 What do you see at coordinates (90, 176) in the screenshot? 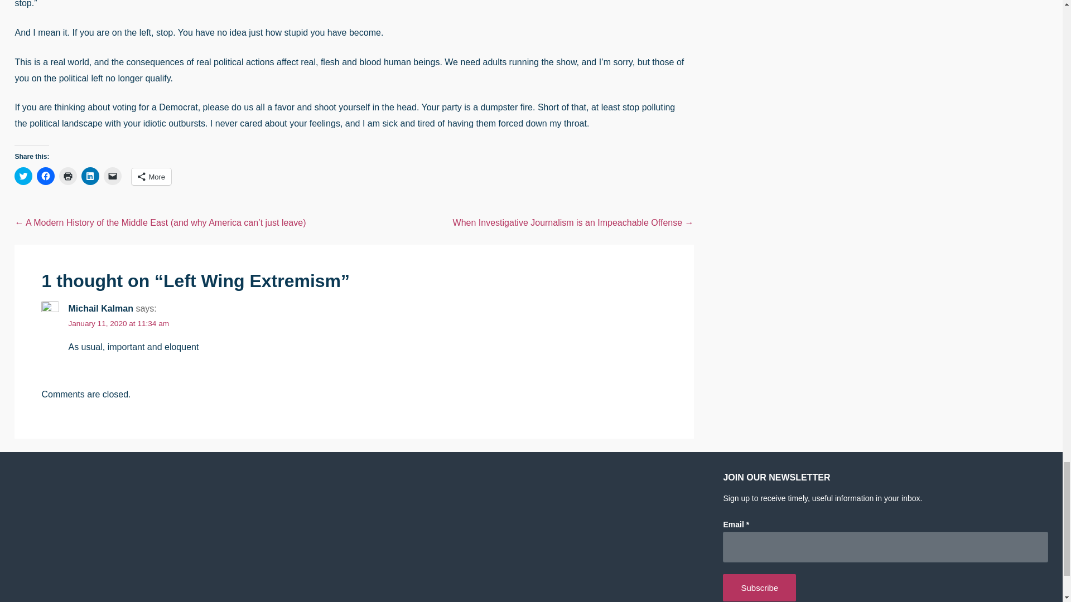
I see `Click to share on LinkedIn` at bounding box center [90, 176].